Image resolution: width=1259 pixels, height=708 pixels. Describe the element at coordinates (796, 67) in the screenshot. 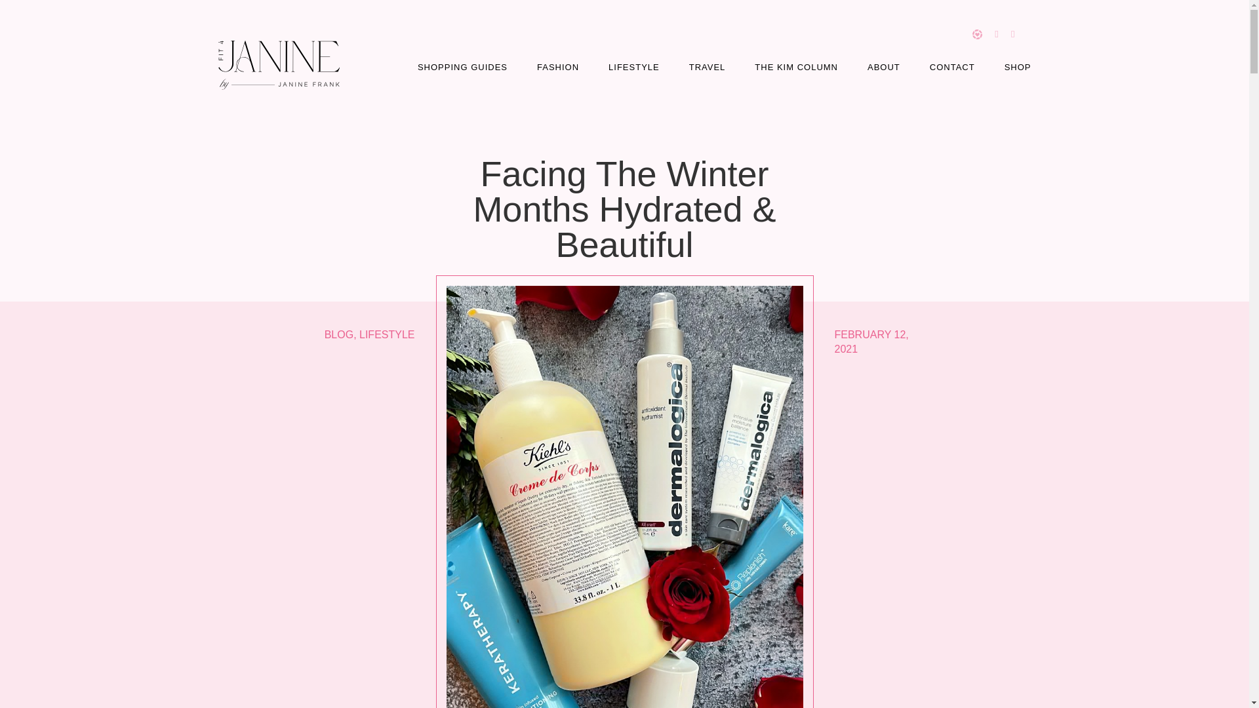

I see `THE KIM COLUMN` at that location.